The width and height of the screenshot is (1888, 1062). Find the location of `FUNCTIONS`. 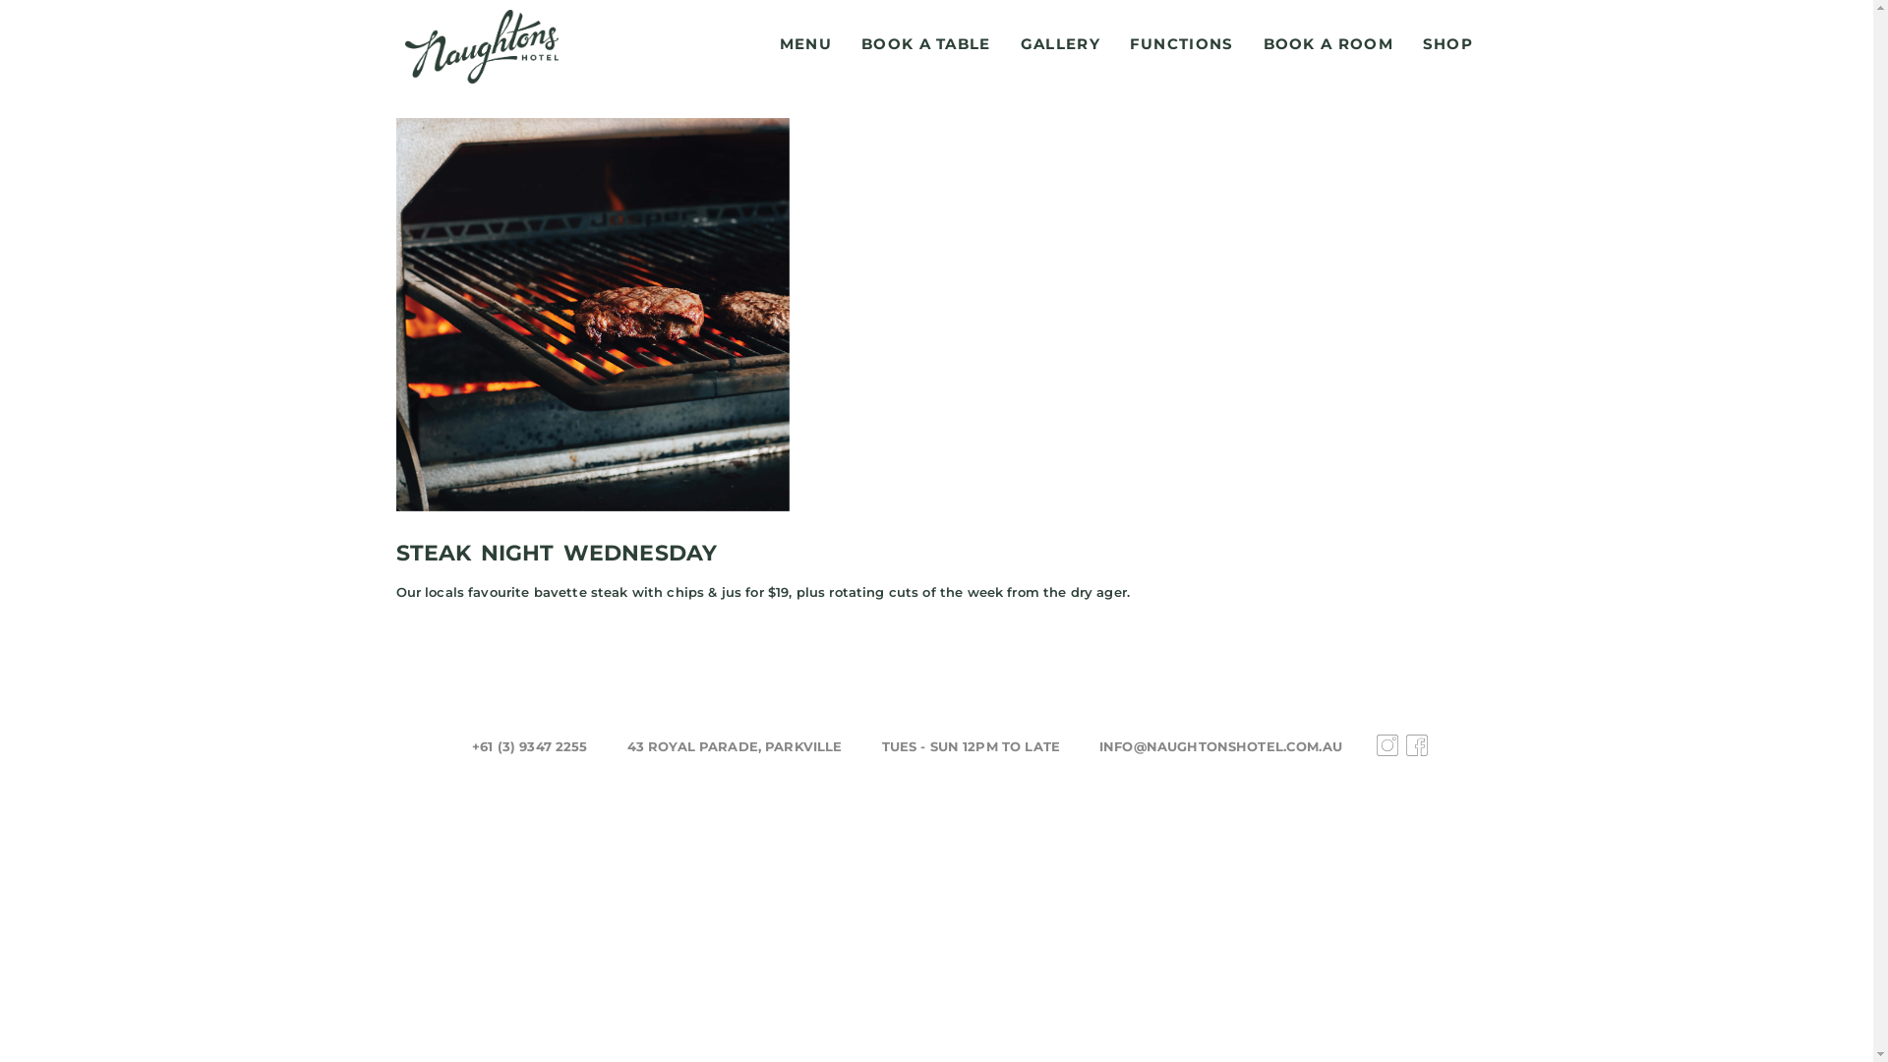

FUNCTIONS is located at coordinates (1182, 44).